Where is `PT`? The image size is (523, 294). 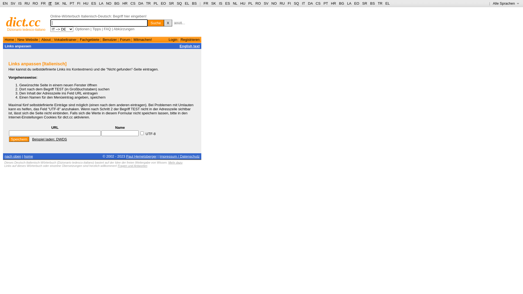 PT is located at coordinates (72, 3).